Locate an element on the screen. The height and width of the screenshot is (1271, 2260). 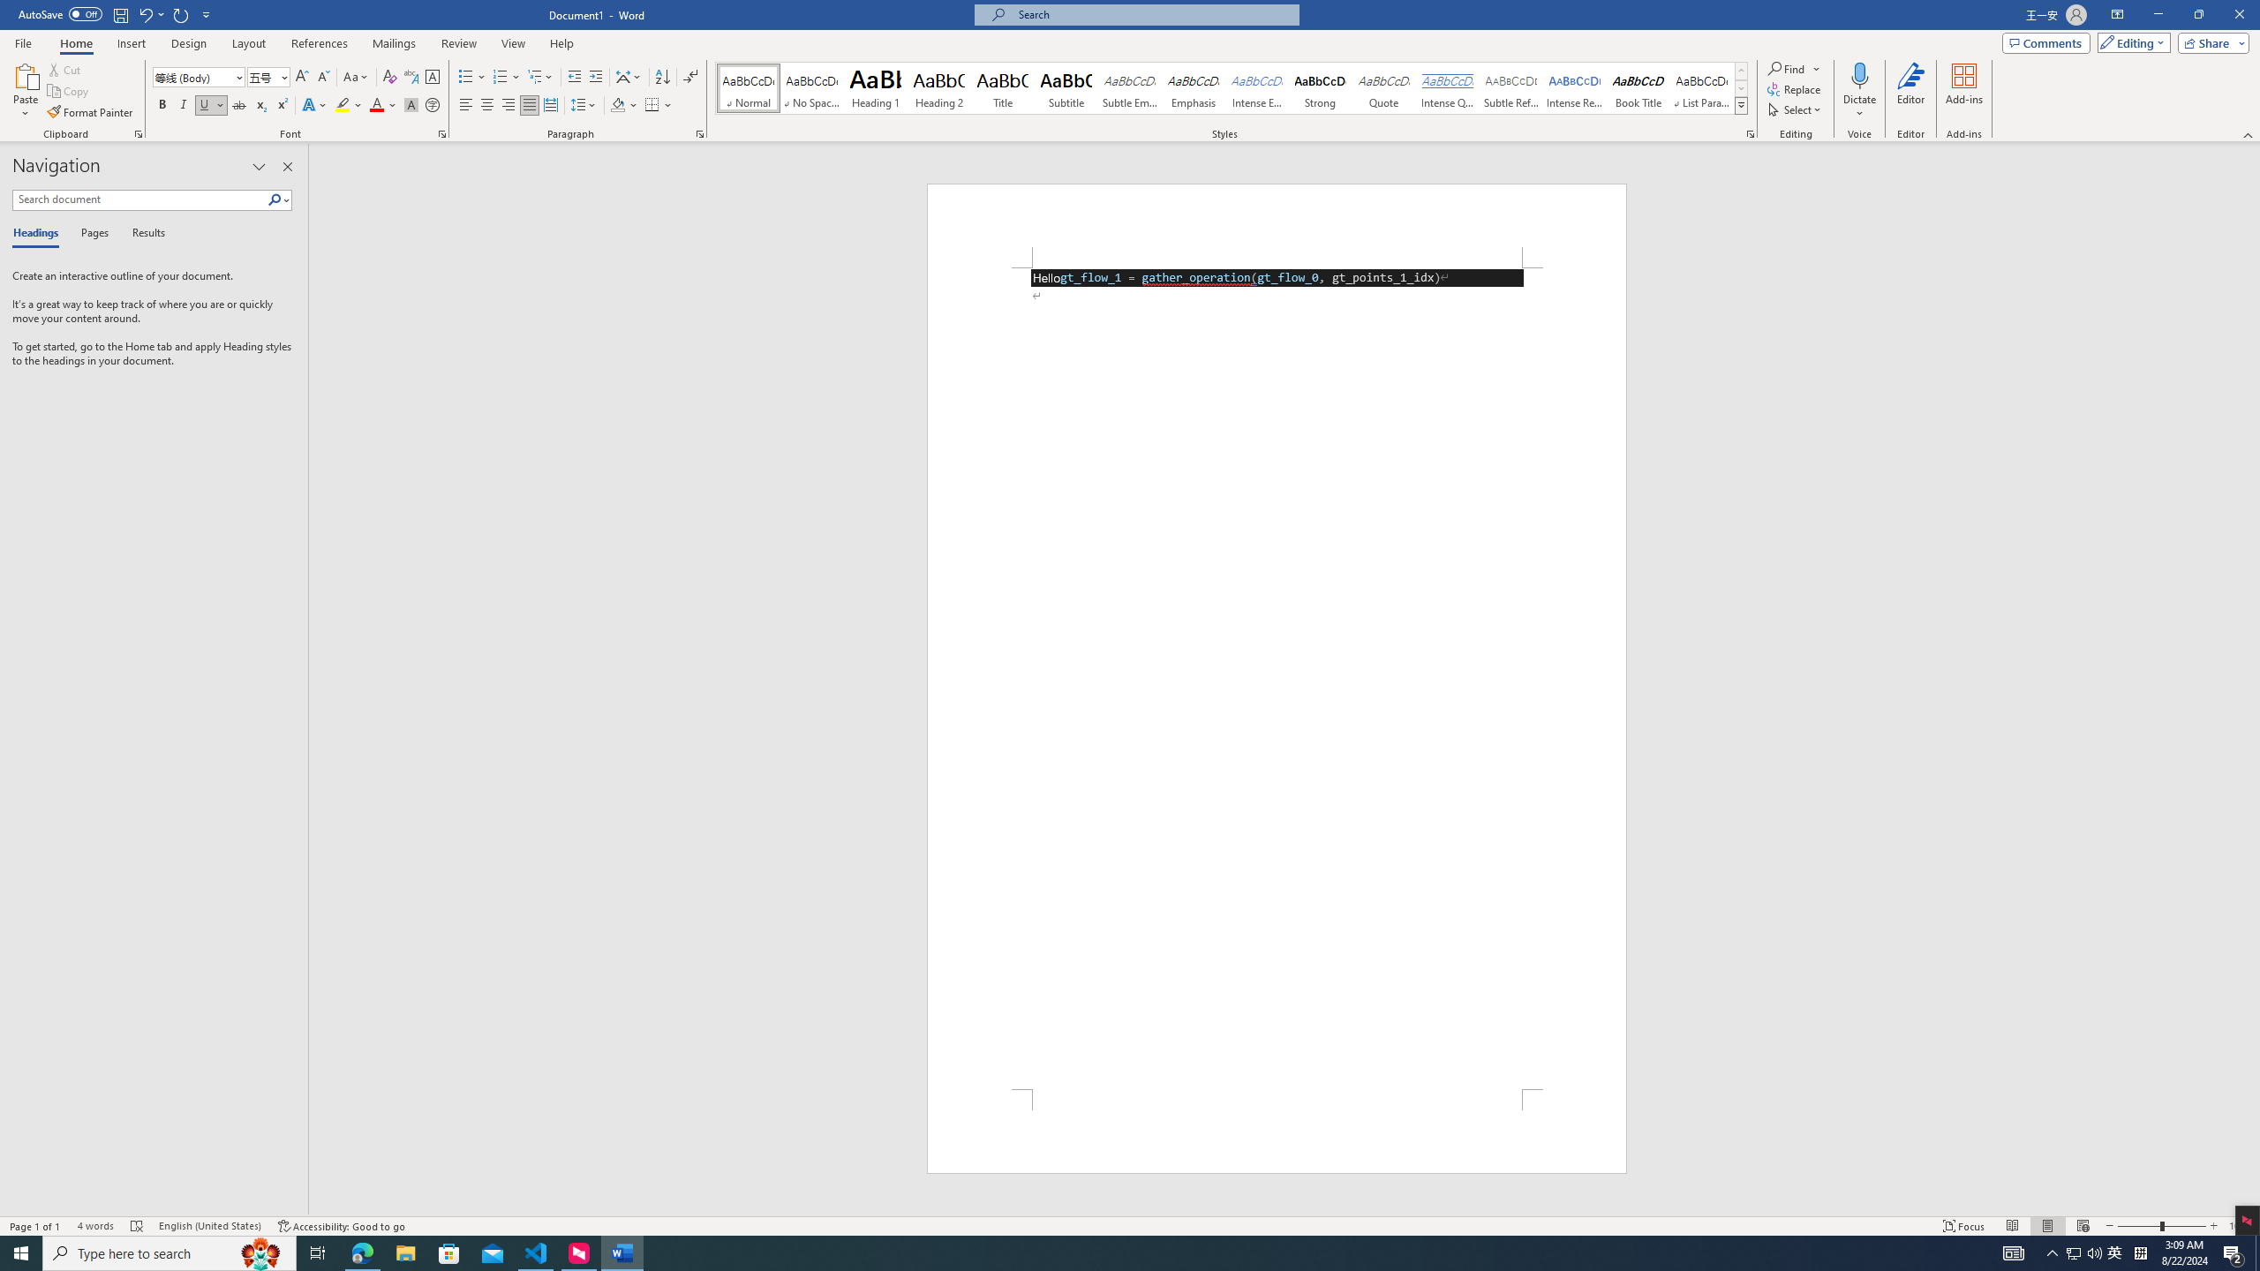
Heading 1 is located at coordinates (876, 88).